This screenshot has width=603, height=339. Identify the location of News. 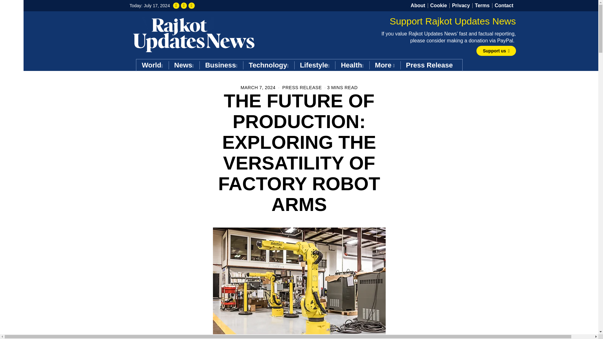
(438, 6).